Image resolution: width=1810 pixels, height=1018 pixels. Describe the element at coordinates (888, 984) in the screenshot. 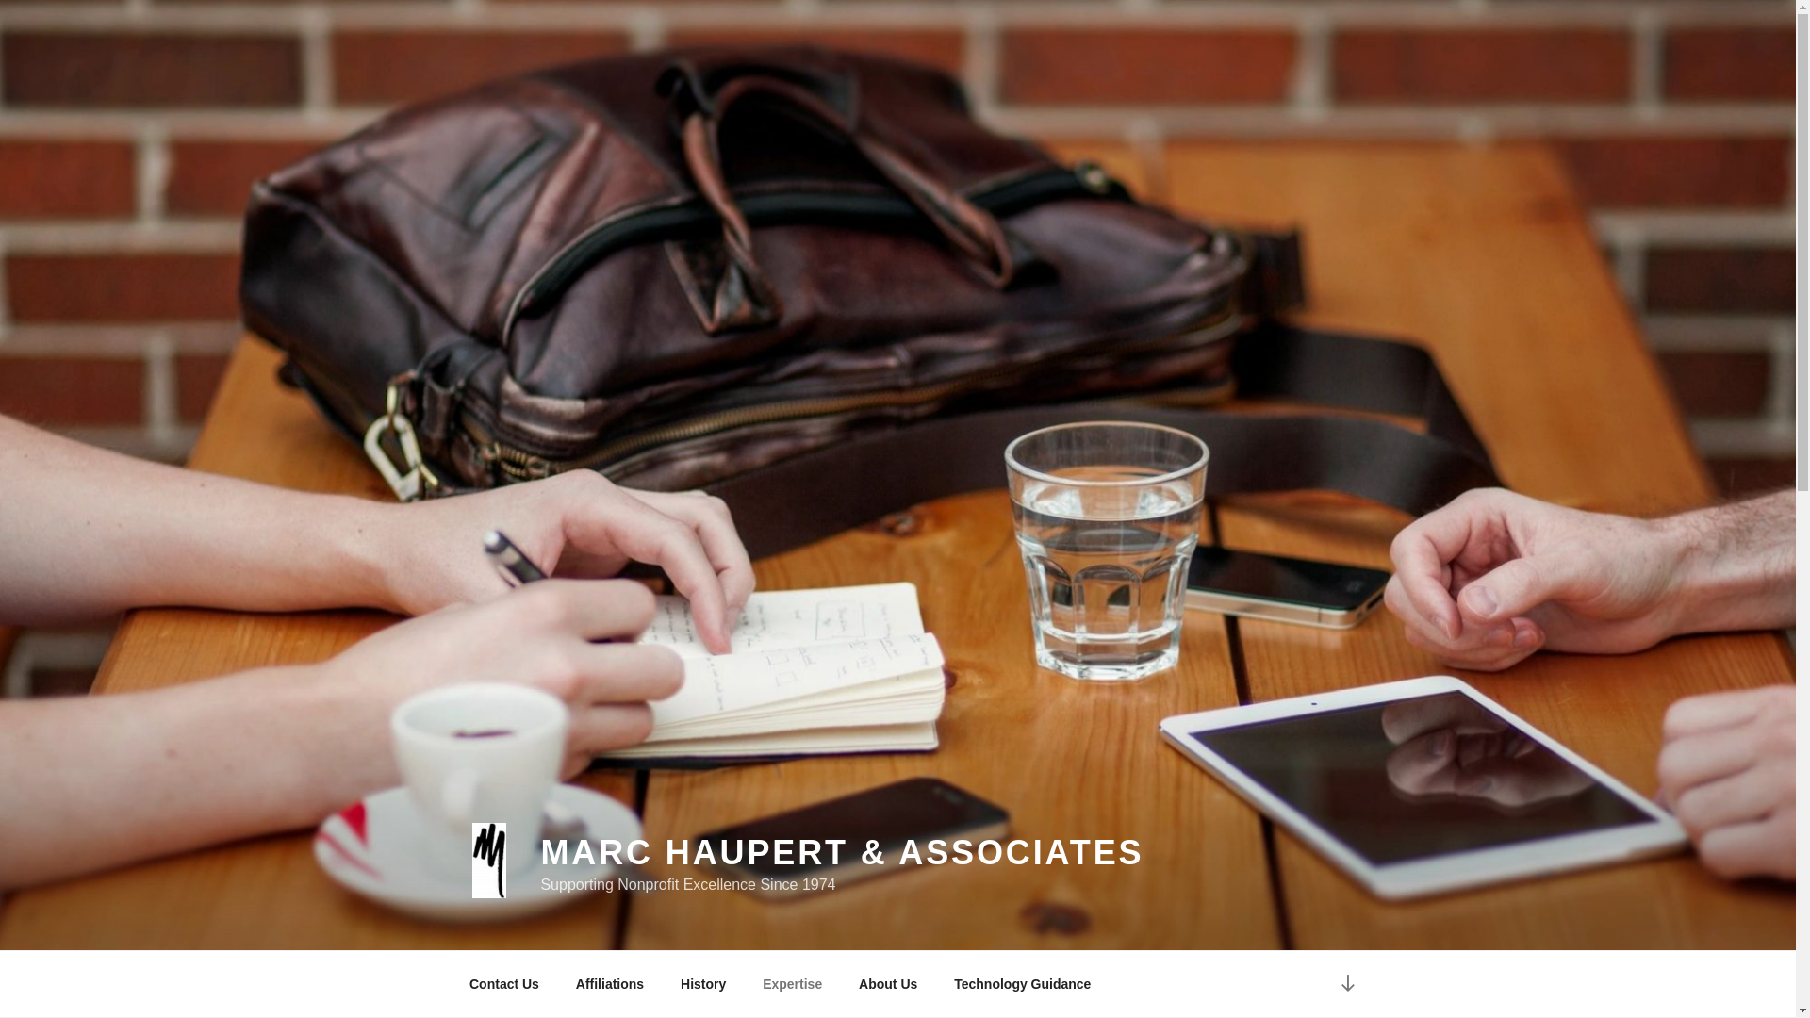

I see `About Us` at that location.